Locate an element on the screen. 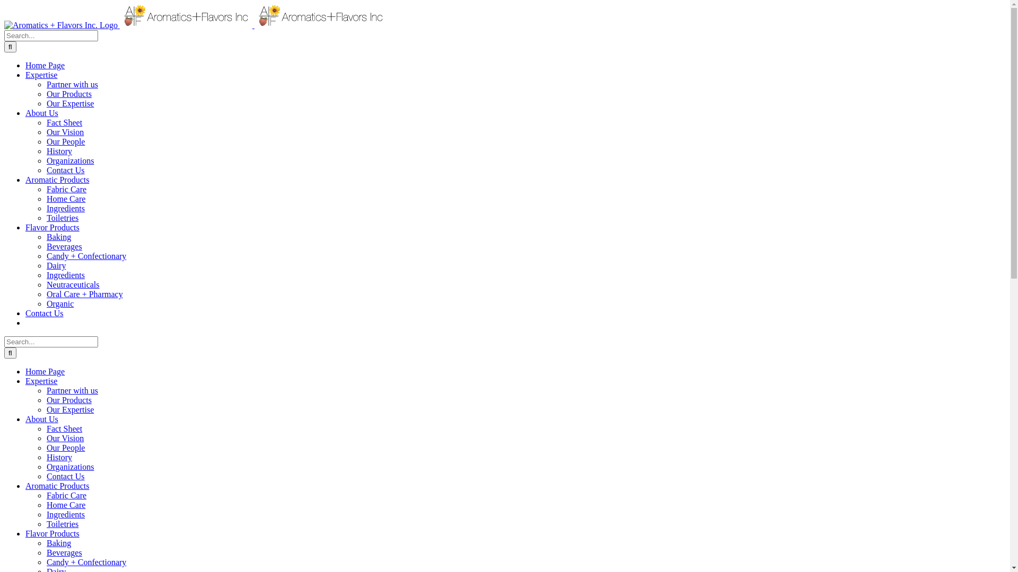 The width and height of the screenshot is (1018, 572). Fabric Care is located at coordinates (67, 190).